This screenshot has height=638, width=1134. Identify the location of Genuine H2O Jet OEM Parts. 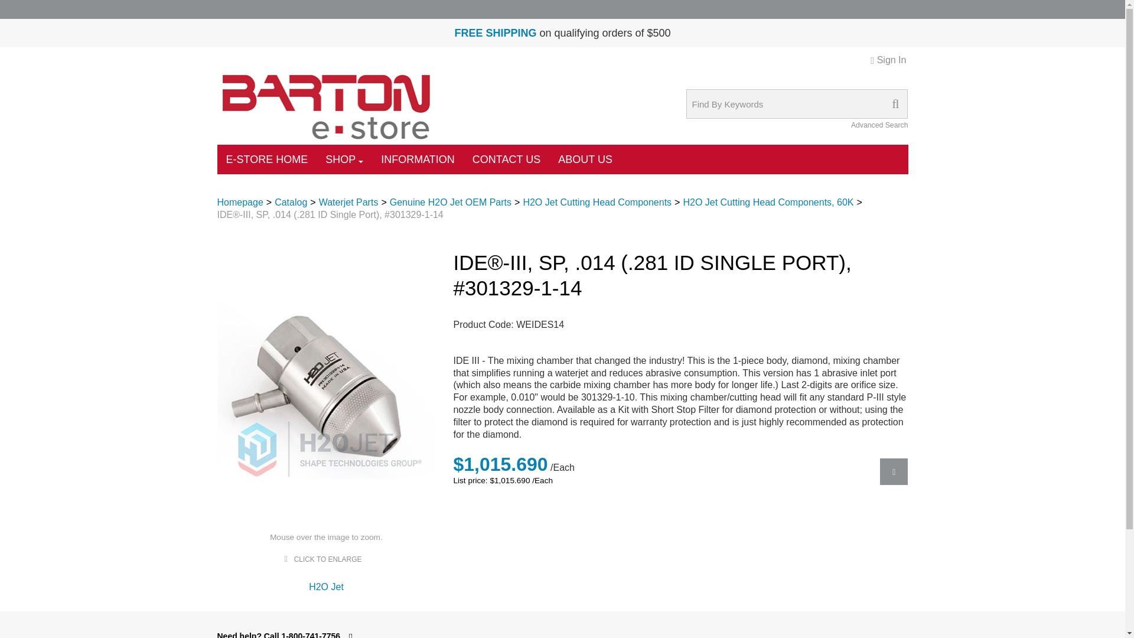
(450, 202).